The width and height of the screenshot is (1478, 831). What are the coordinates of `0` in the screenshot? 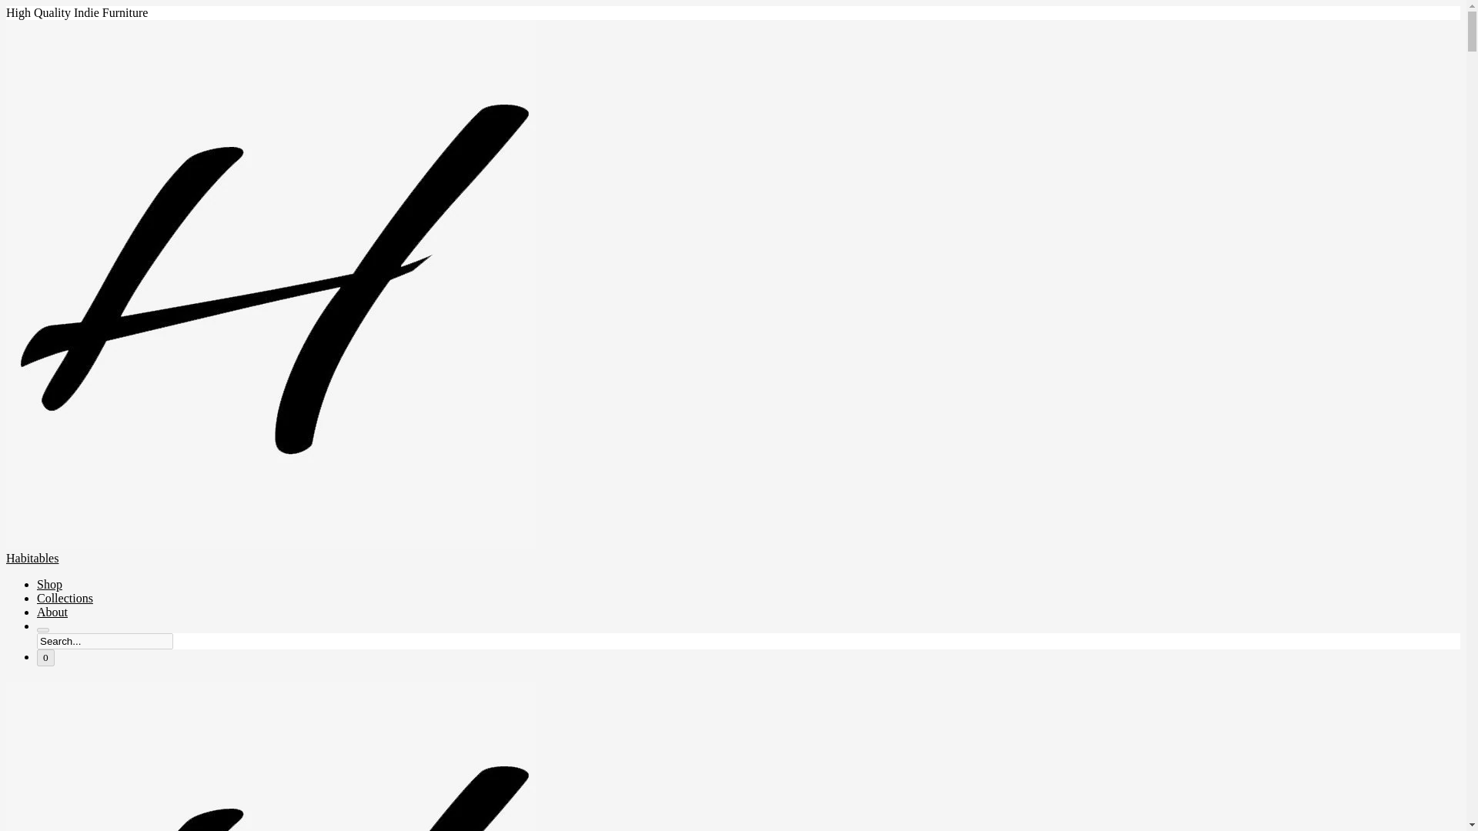 It's located at (46, 657).